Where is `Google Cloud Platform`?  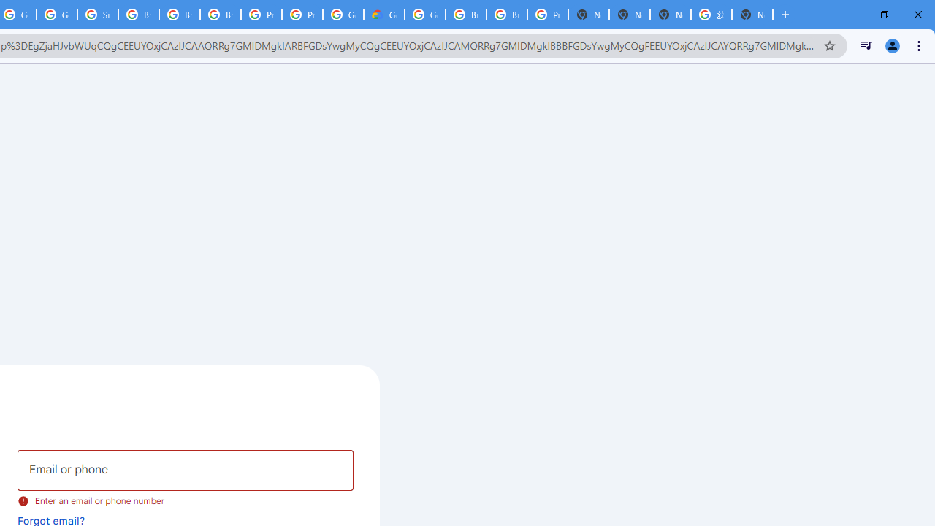 Google Cloud Platform is located at coordinates (425, 15).